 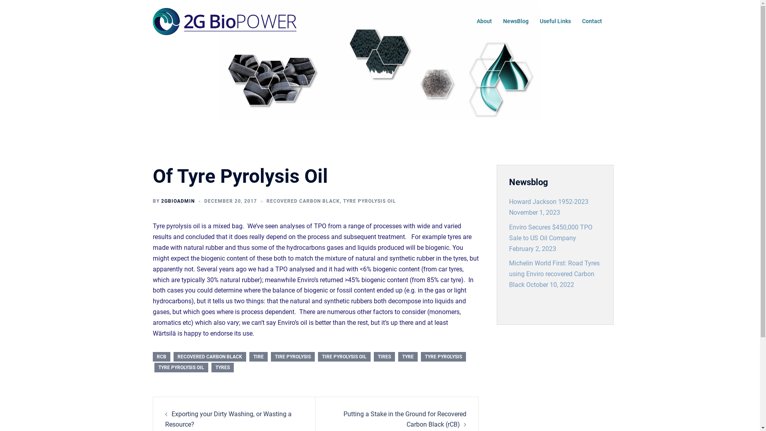 I want to click on Howard Jackson 1952-2023, so click(x=549, y=202).